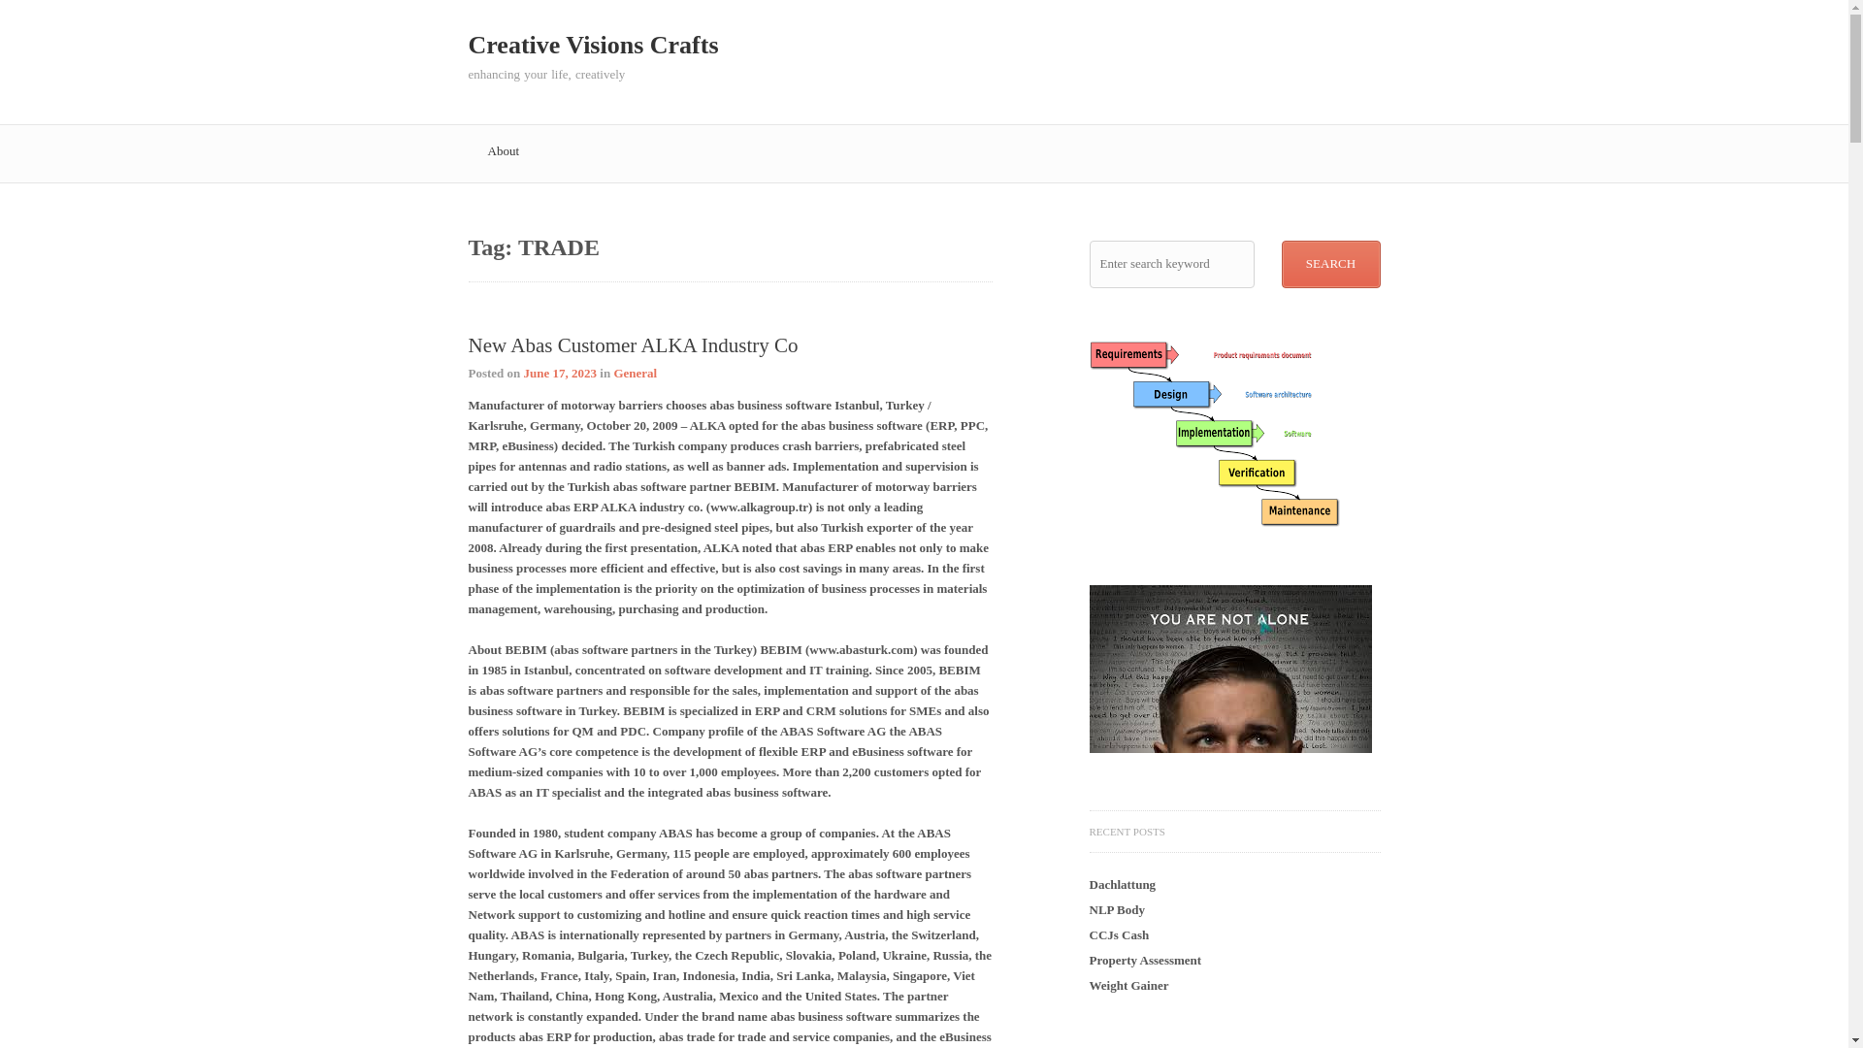 The image size is (1863, 1048). What do you see at coordinates (632, 345) in the screenshot?
I see `New Abas Customer ALKA Industry Co` at bounding box center [632, 345].